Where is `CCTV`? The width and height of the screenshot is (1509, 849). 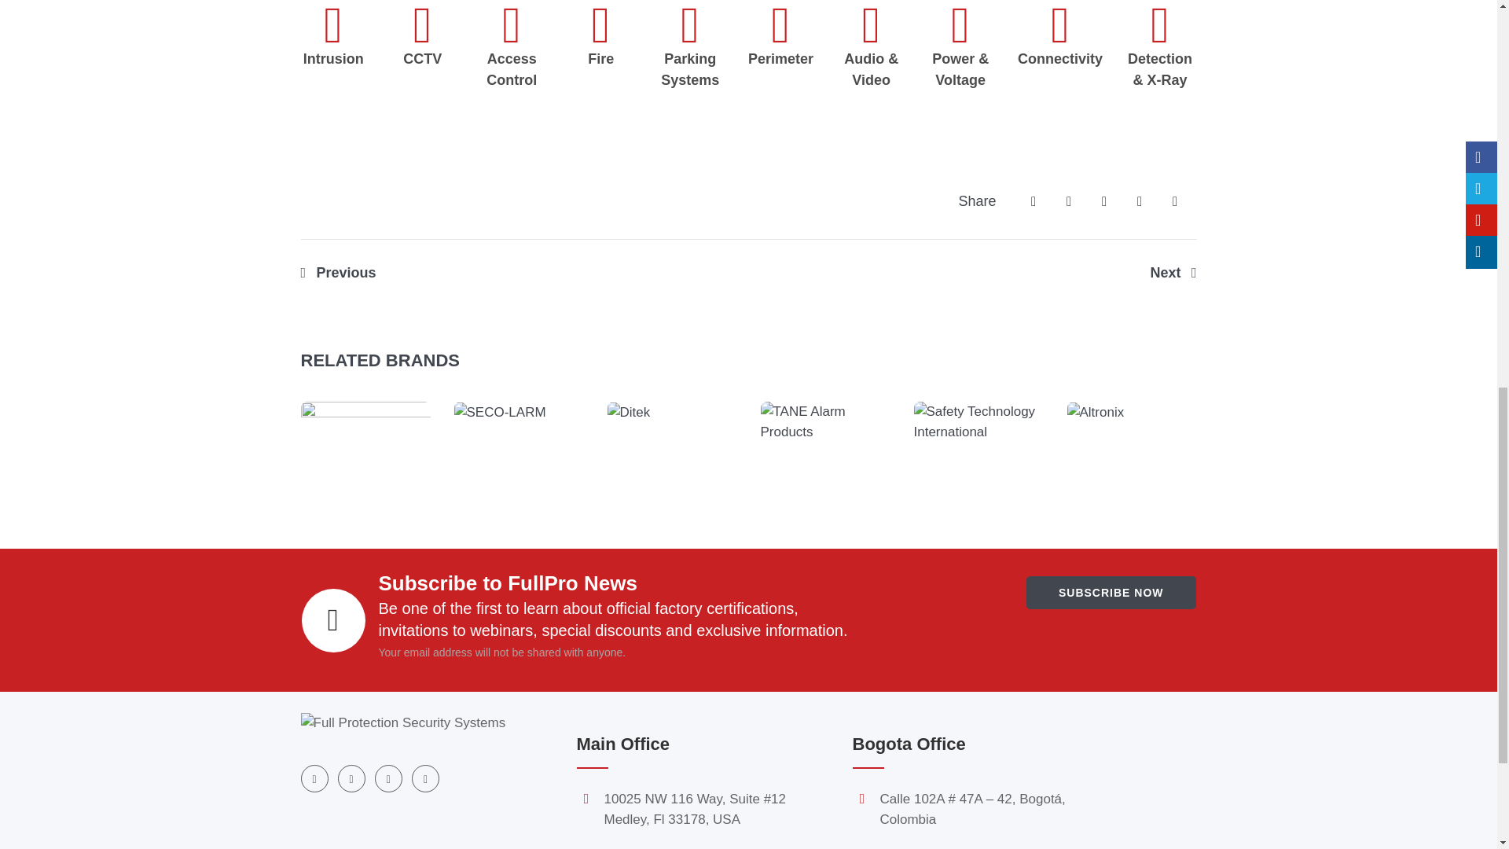 CCTV is located at coordinates (422, 48).